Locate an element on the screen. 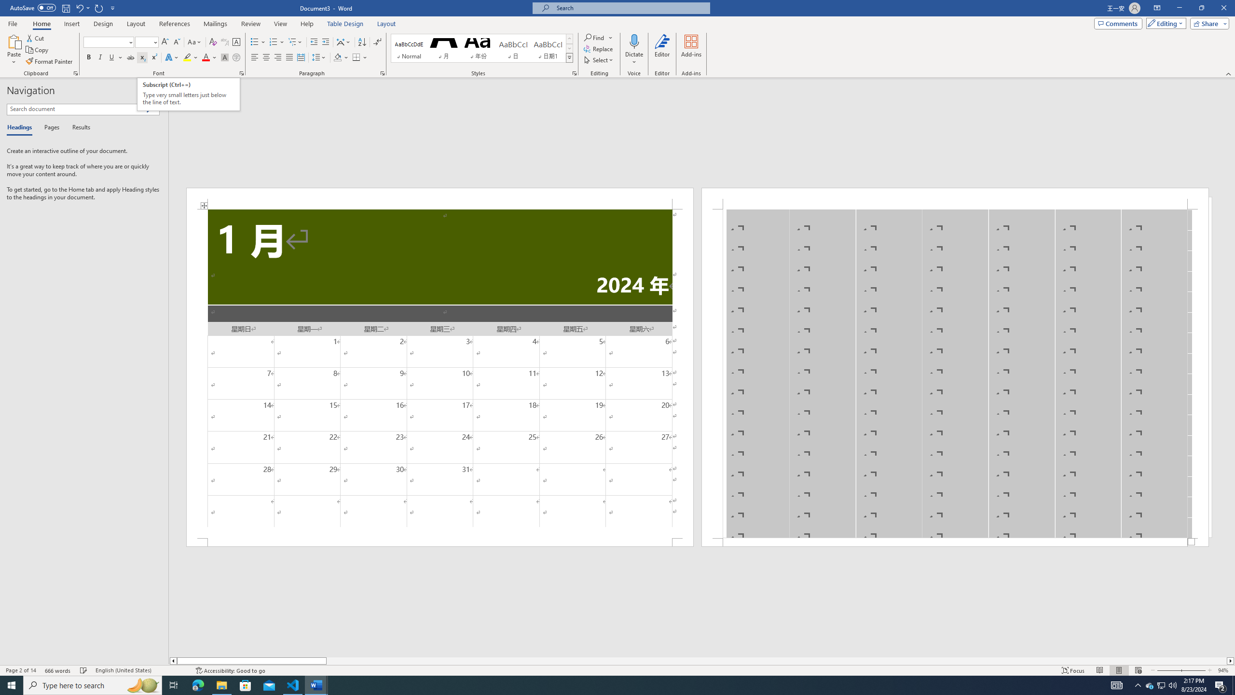 This screenshot has width=1235, height=695. Pages is located at coordinates (50, 128).